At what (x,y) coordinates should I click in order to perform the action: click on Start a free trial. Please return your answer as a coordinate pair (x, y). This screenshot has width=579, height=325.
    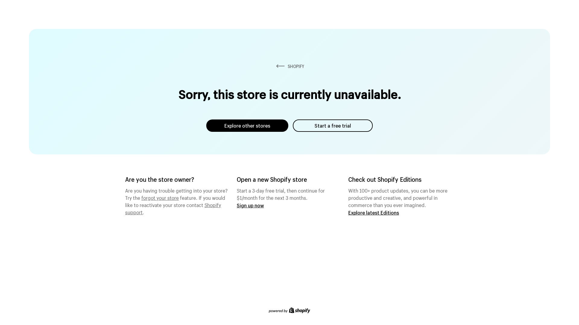
    Looking at the image, I should click on (333, 126).